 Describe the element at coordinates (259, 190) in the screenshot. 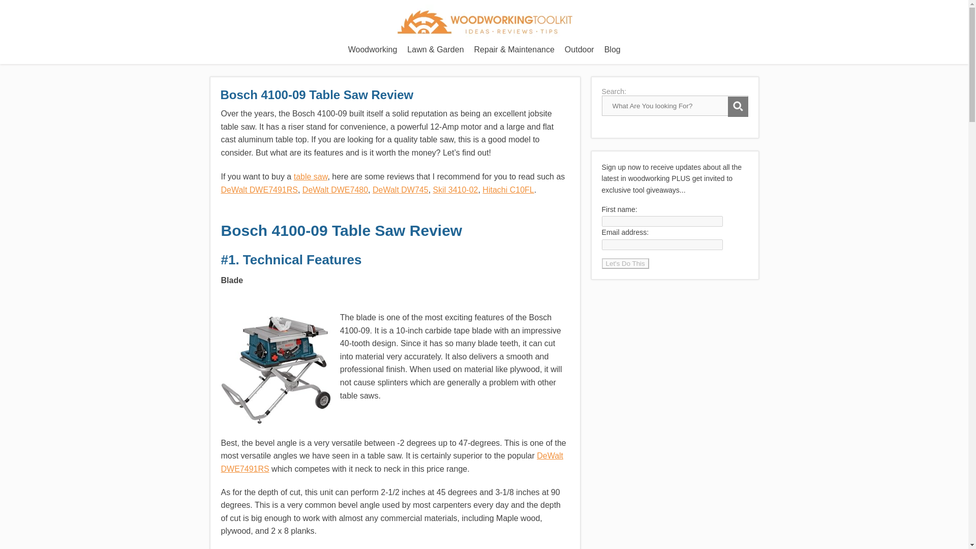

I see `DeWalt DWE7491RS` at that location.